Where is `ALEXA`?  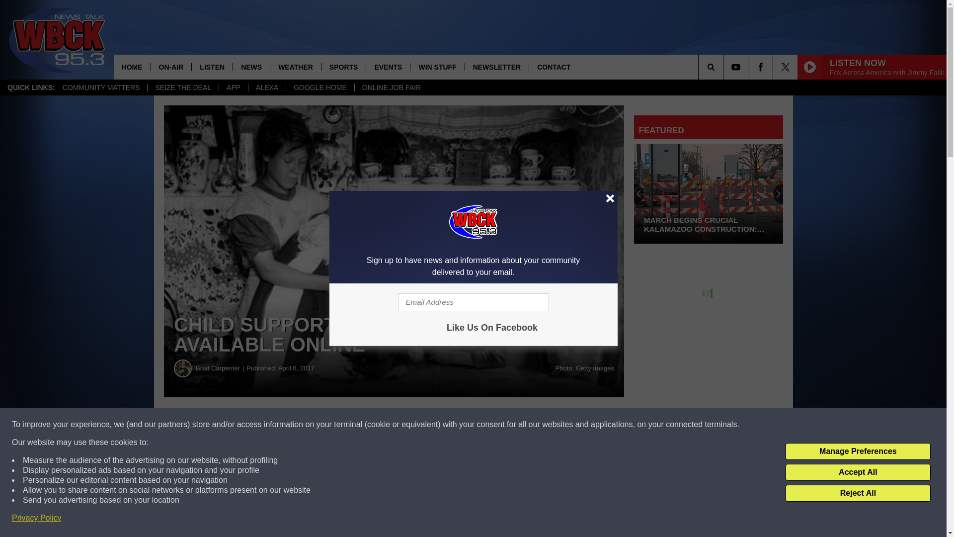
ALEXA is located at coordinates (266, 88).